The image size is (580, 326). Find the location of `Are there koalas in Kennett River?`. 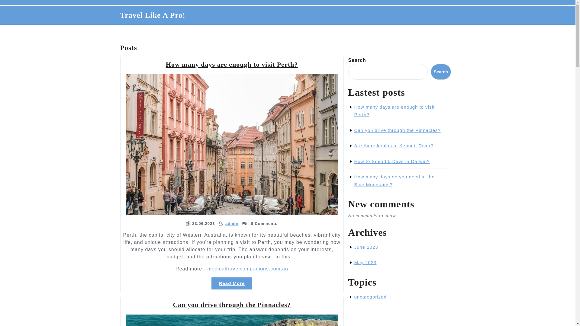

Are there koalas in Kennett River? is located at coordinates (394, 145).